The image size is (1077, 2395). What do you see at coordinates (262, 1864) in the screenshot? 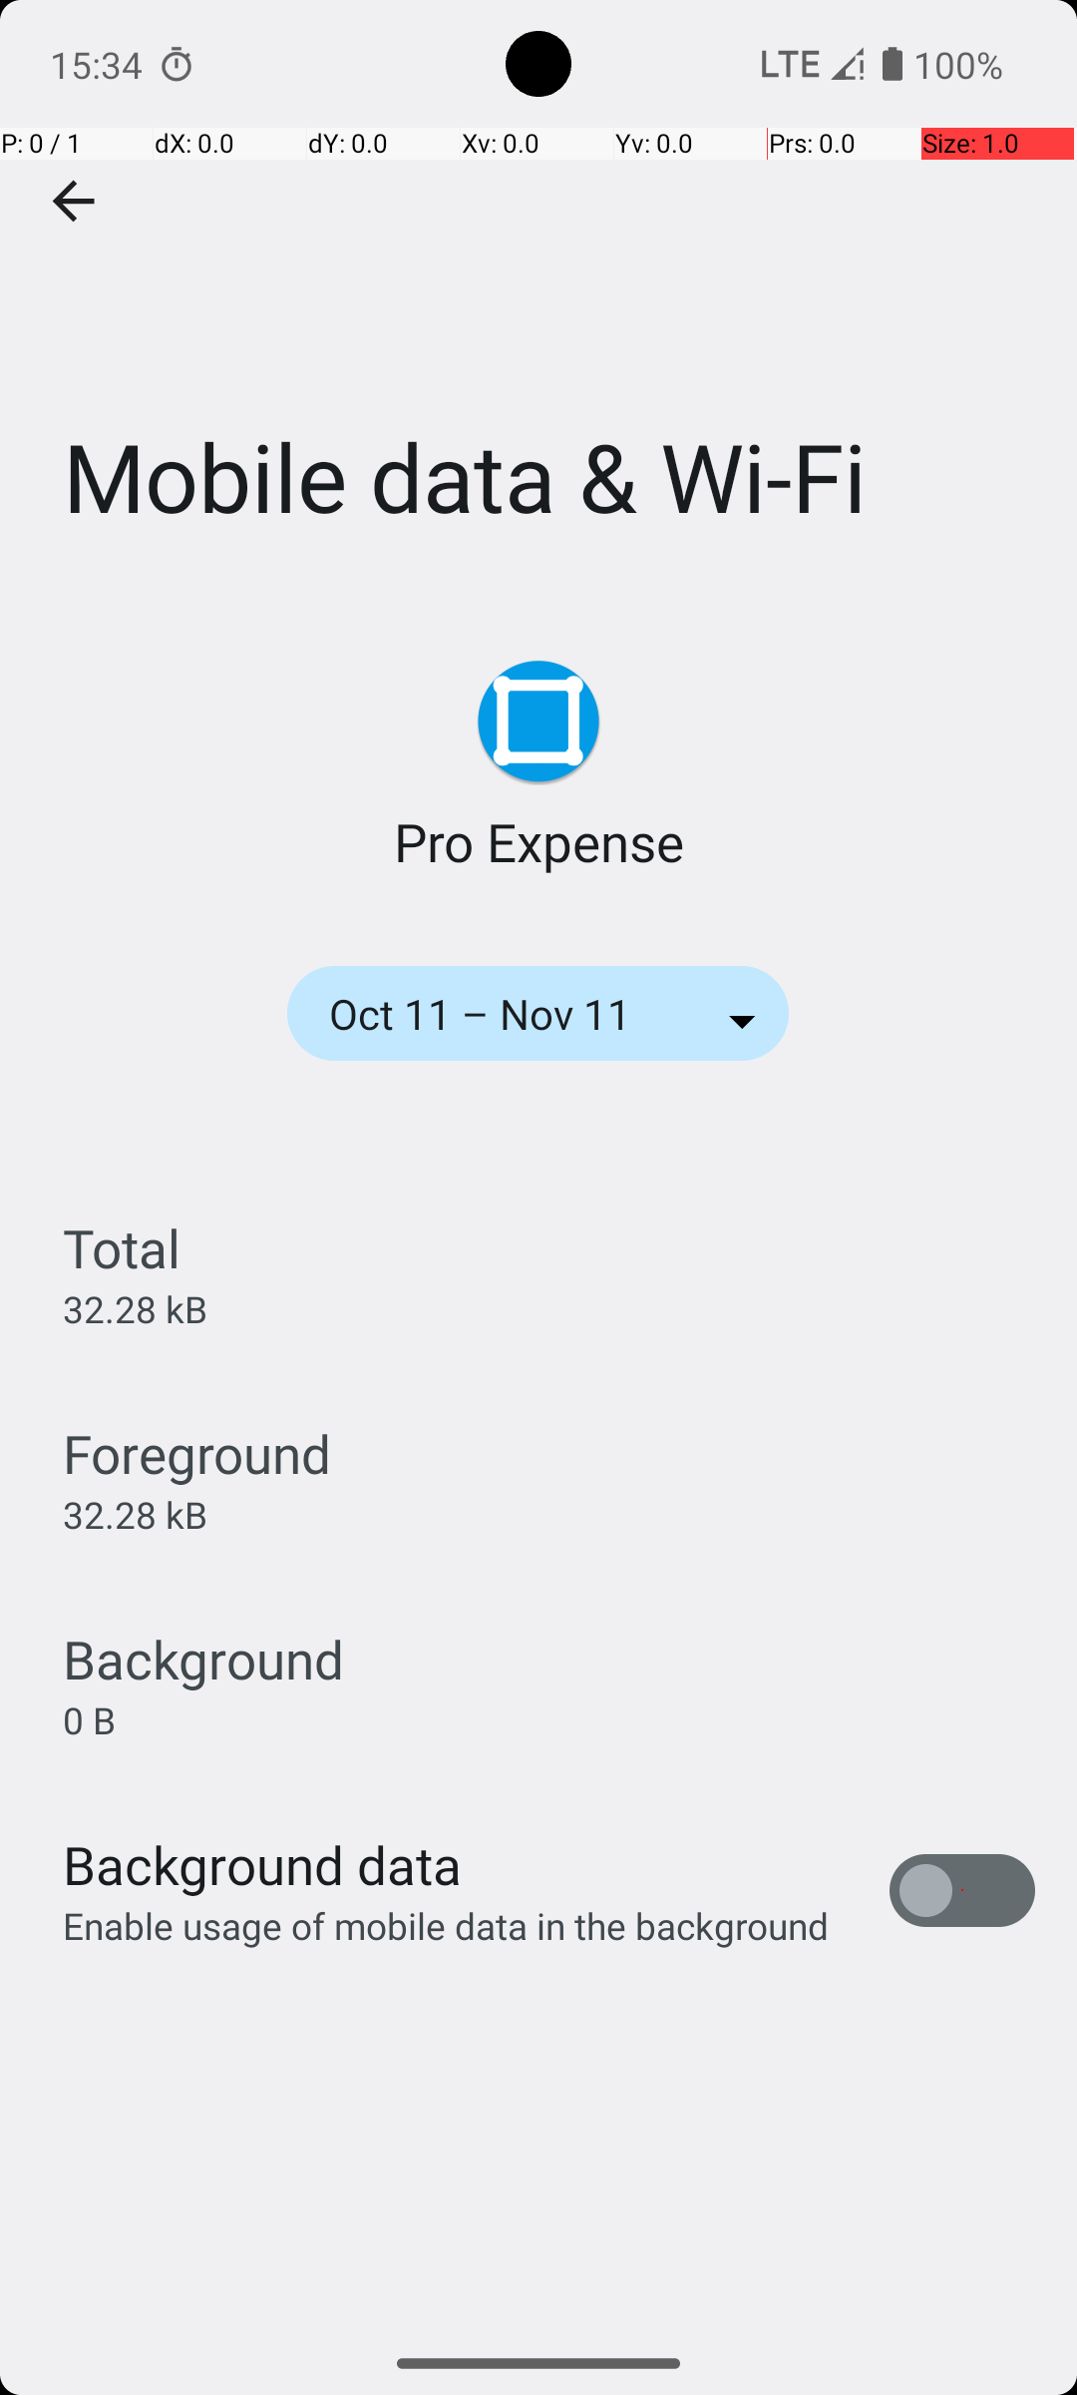
I see `Background data` at bounding box center [262, 1864].